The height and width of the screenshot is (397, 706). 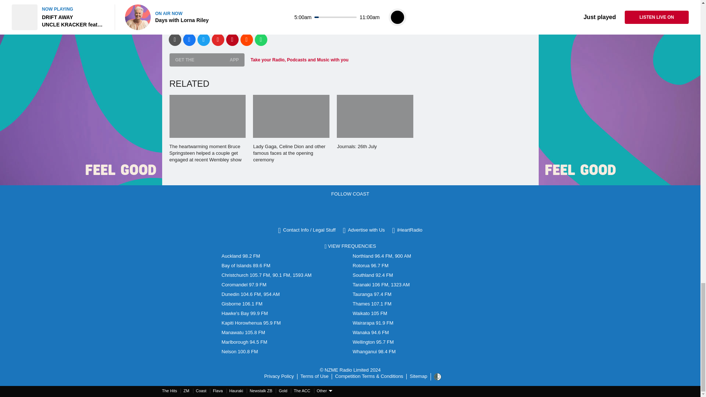 What do you see at coordinates (246, 40) in the screenshot?
I see `Share with reddit` at bounding box center [246, 40].